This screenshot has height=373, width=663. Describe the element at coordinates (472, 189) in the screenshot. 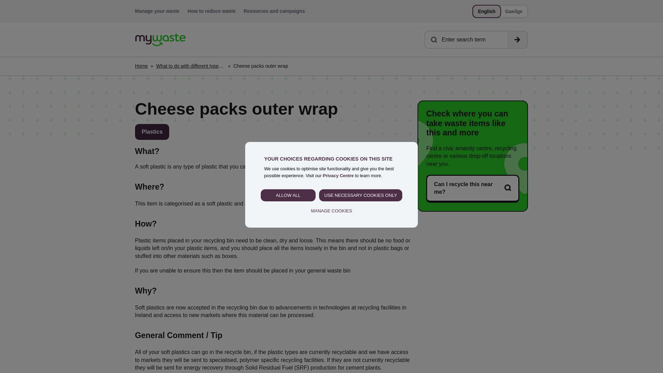

I see `Can I recycle this near me?` at that location.